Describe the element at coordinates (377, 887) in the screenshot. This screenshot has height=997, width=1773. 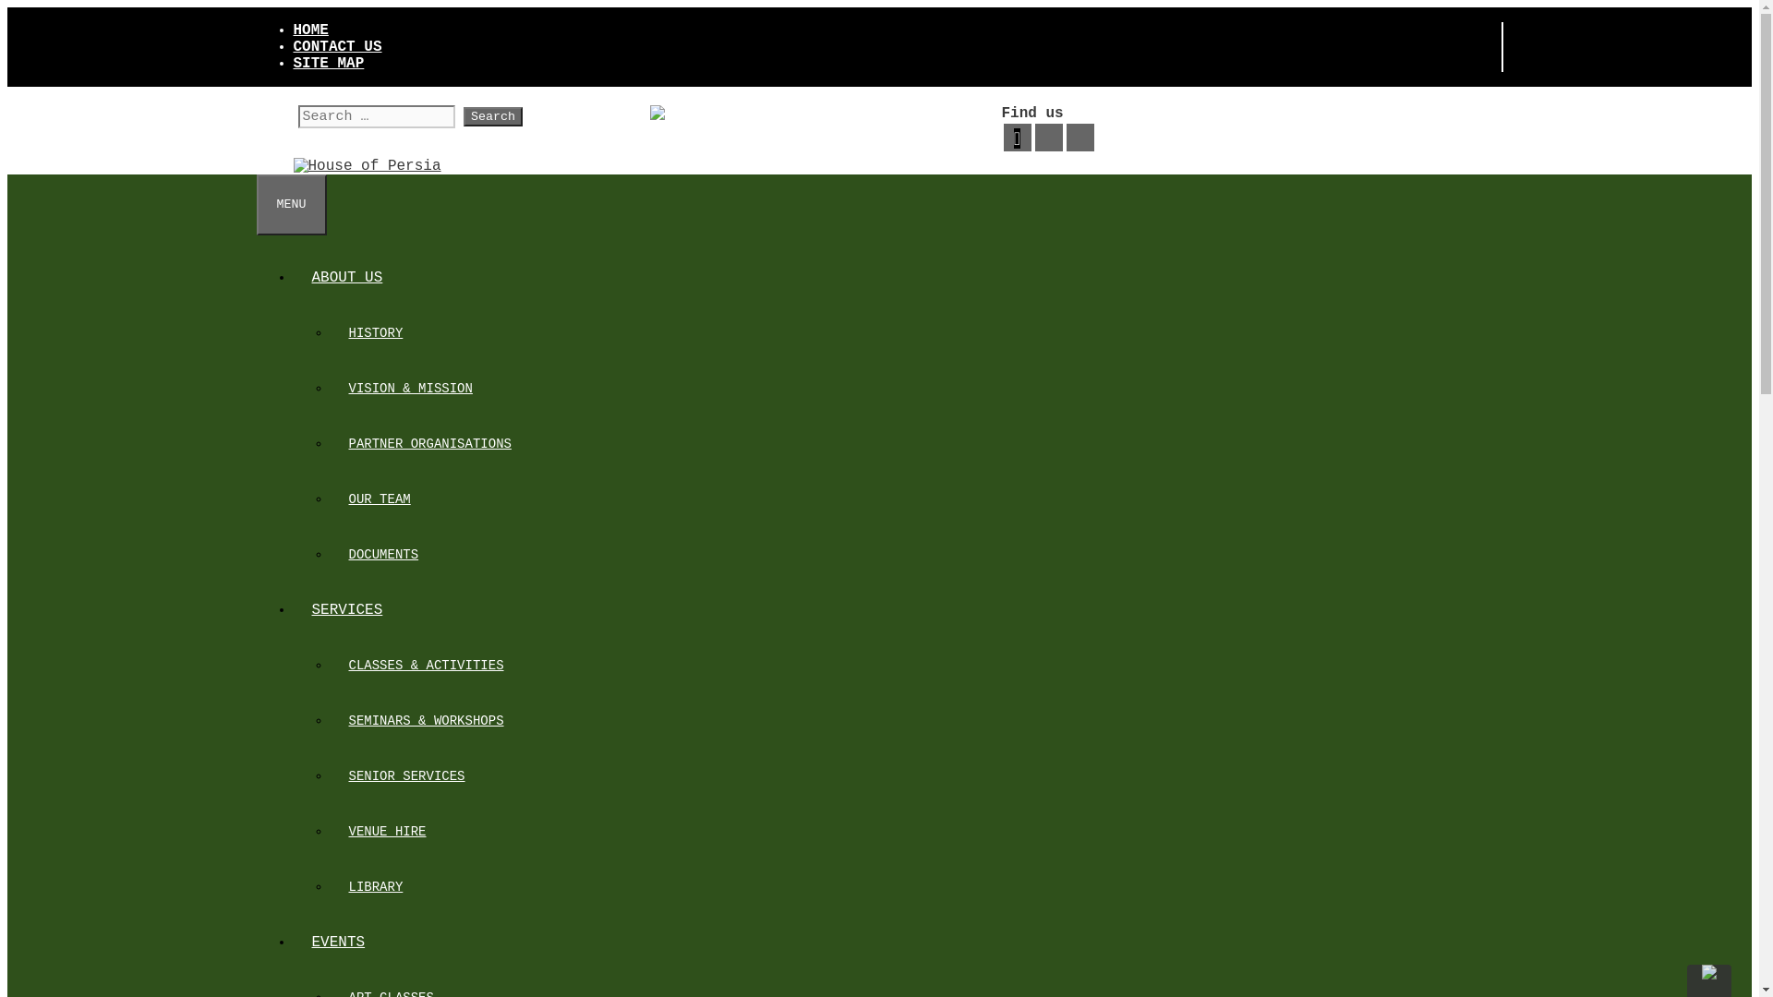
I see `LIBRARY` at that location.